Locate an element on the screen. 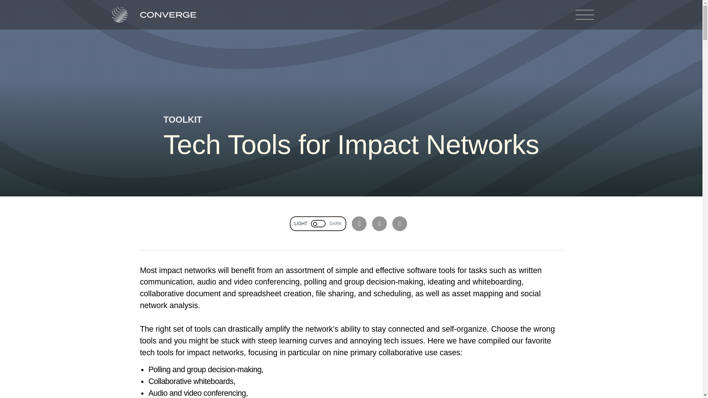 This screenshot has width=708, height=398. Tweet is located at coordinates (359, 224).